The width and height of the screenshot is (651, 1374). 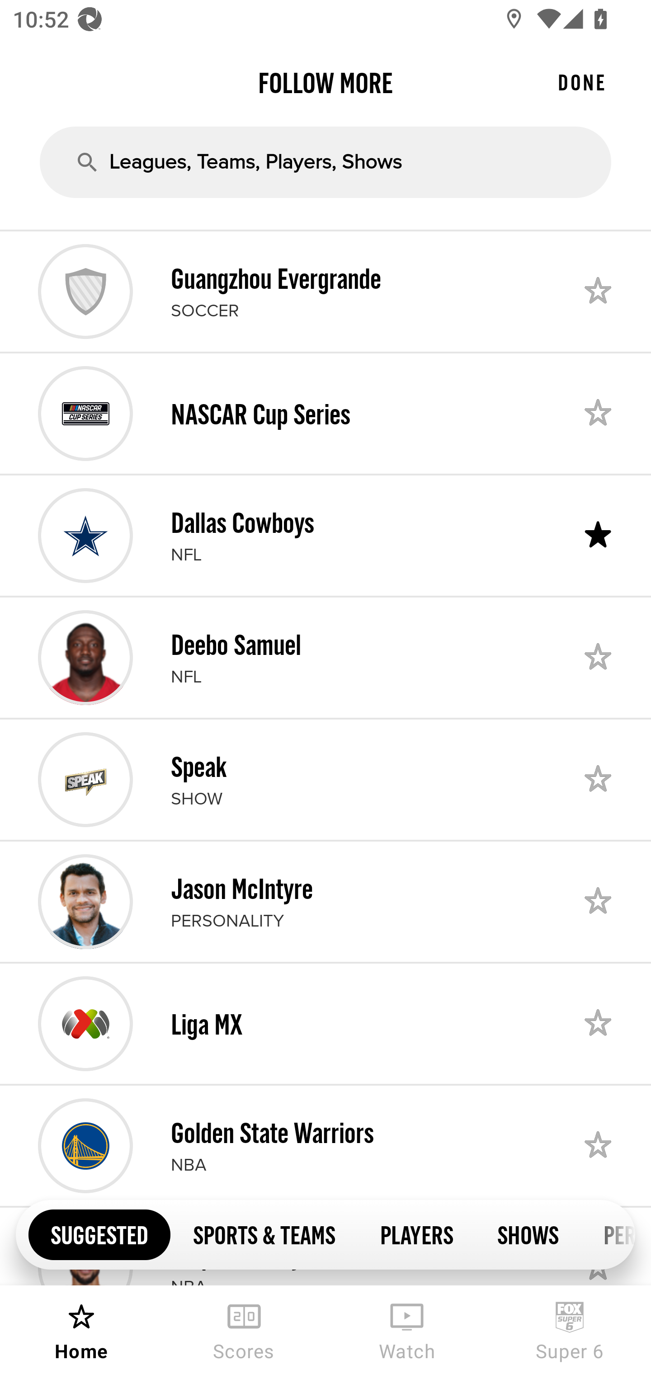 What do you see at coordinates (325, 291) in the screenshot?
I see `Guangzhou Evergrande SOCCER` at bounding box center [325, 291].